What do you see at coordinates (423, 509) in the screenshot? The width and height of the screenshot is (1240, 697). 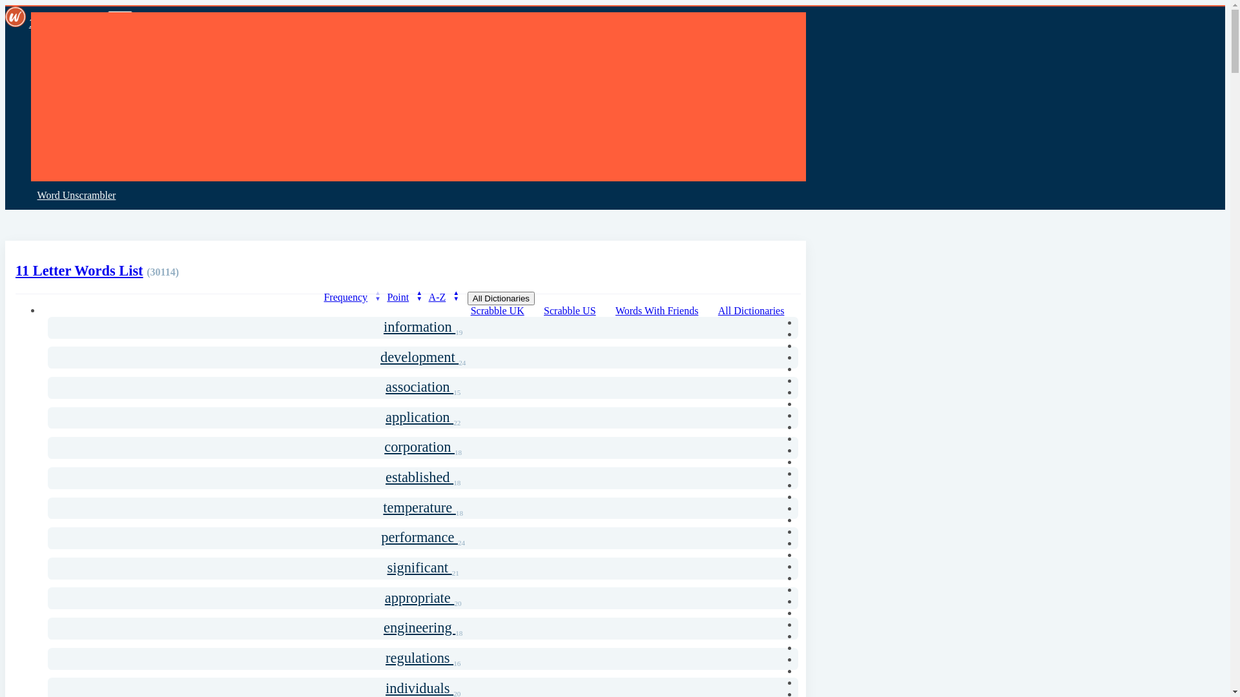 I see `temperature 18` at bounding box center [423, 509].